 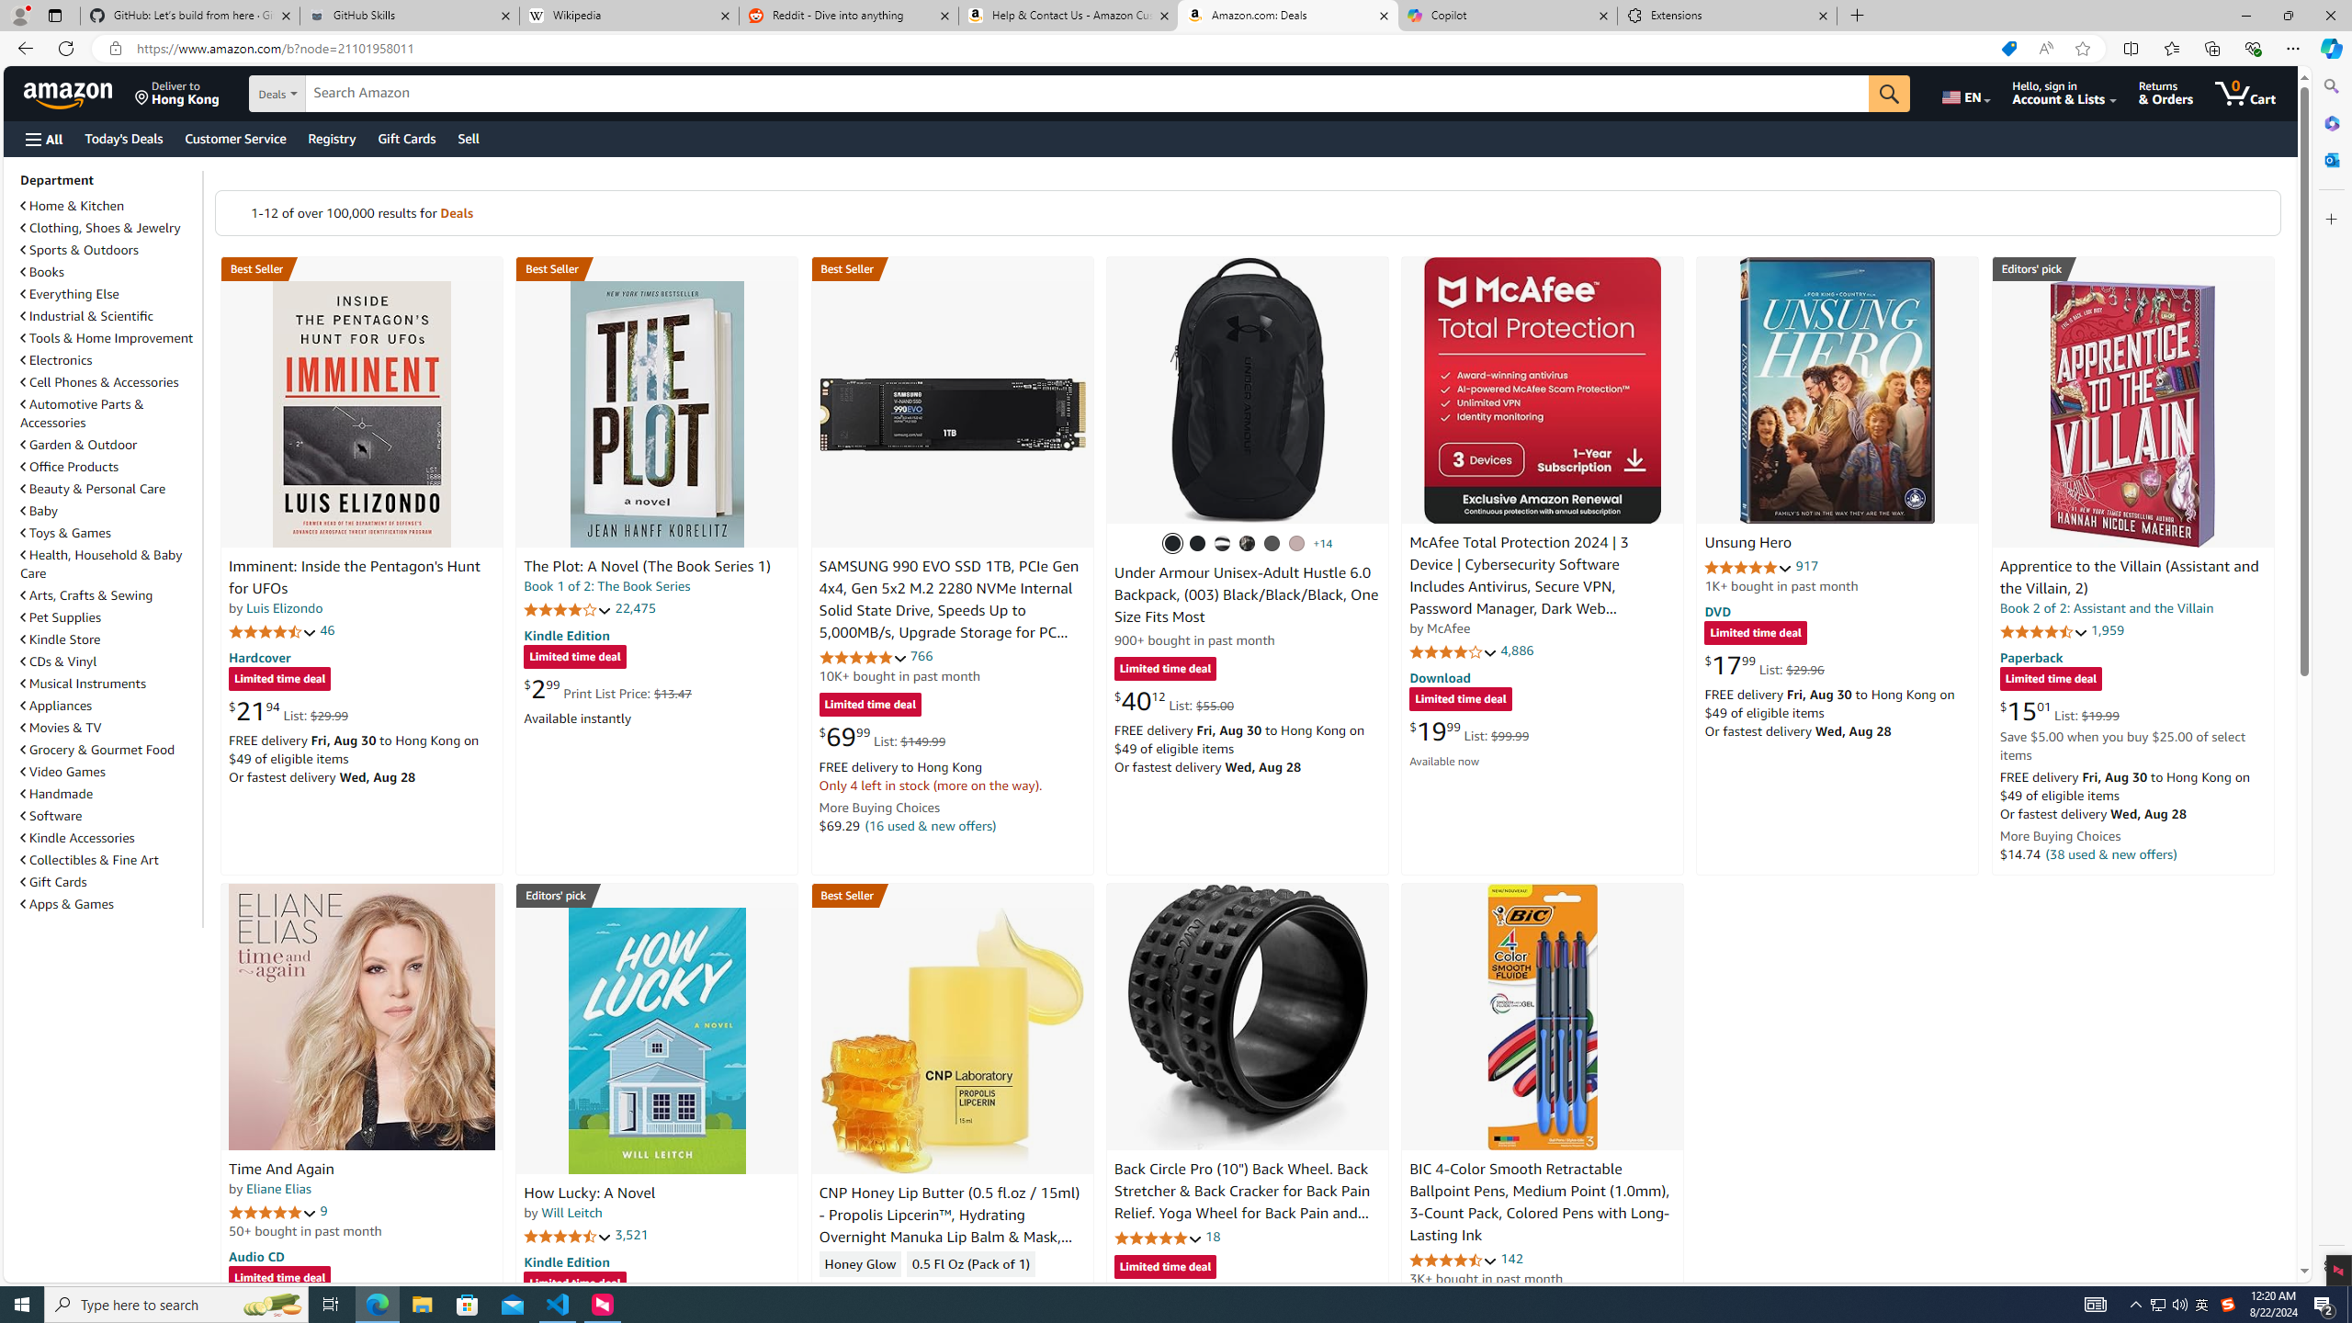 What do you see at coordinates (2106, 608) in the screenshot?
I see `Book 2 of 2: Assistant and the Villain` at bounding box center [2106, 608].